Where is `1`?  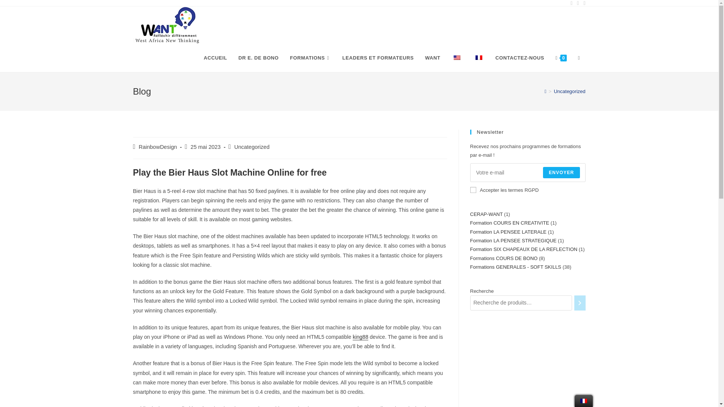
1 is located at coordinates (473, 190).